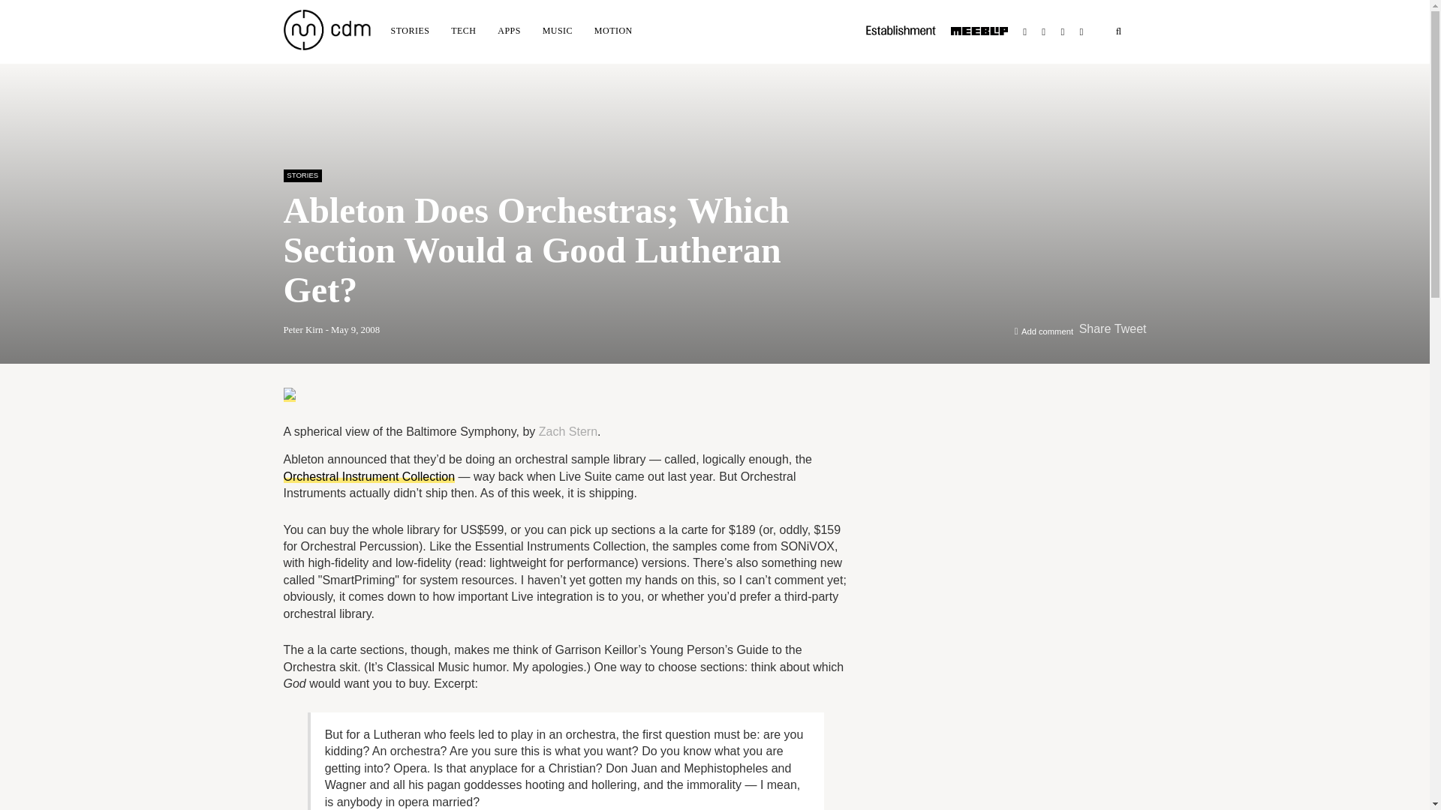 The height and width of the screenshot is (810, 1441). I want to click on Share, so click(1095, 328).